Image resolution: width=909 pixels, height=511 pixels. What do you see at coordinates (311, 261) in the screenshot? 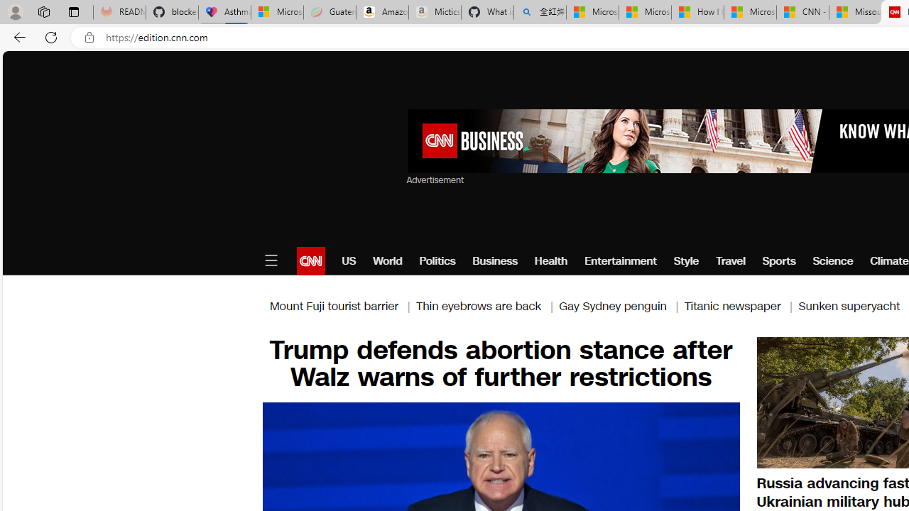
I see `CNN logo` at bounding box center [311, 261].